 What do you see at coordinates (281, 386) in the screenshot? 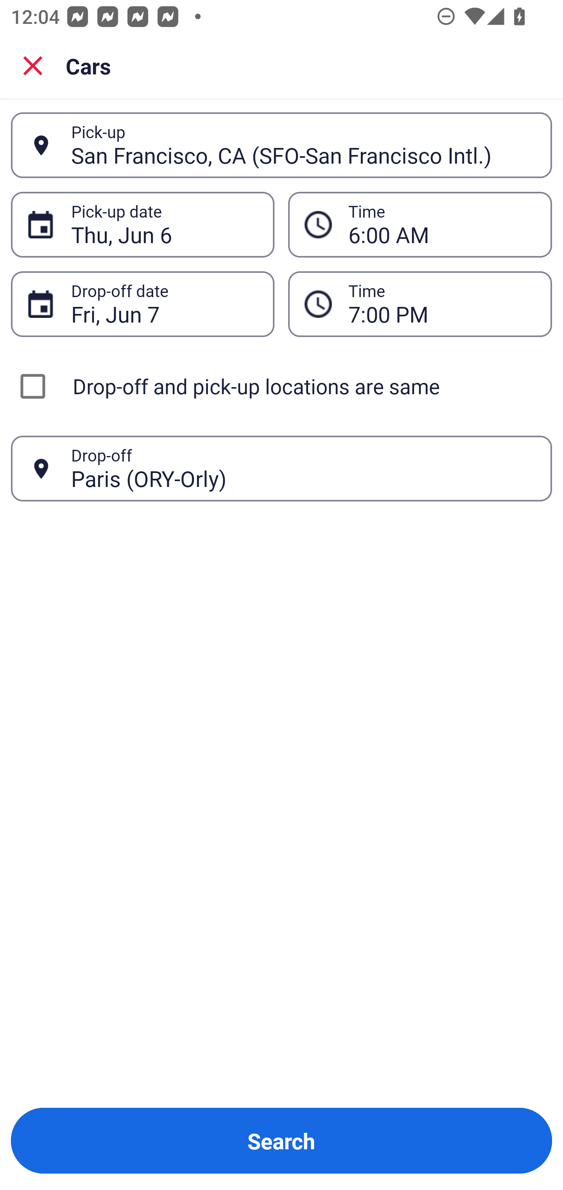
I see `Drop-off and pick-up locations are same` at bounding box center [281, 386].